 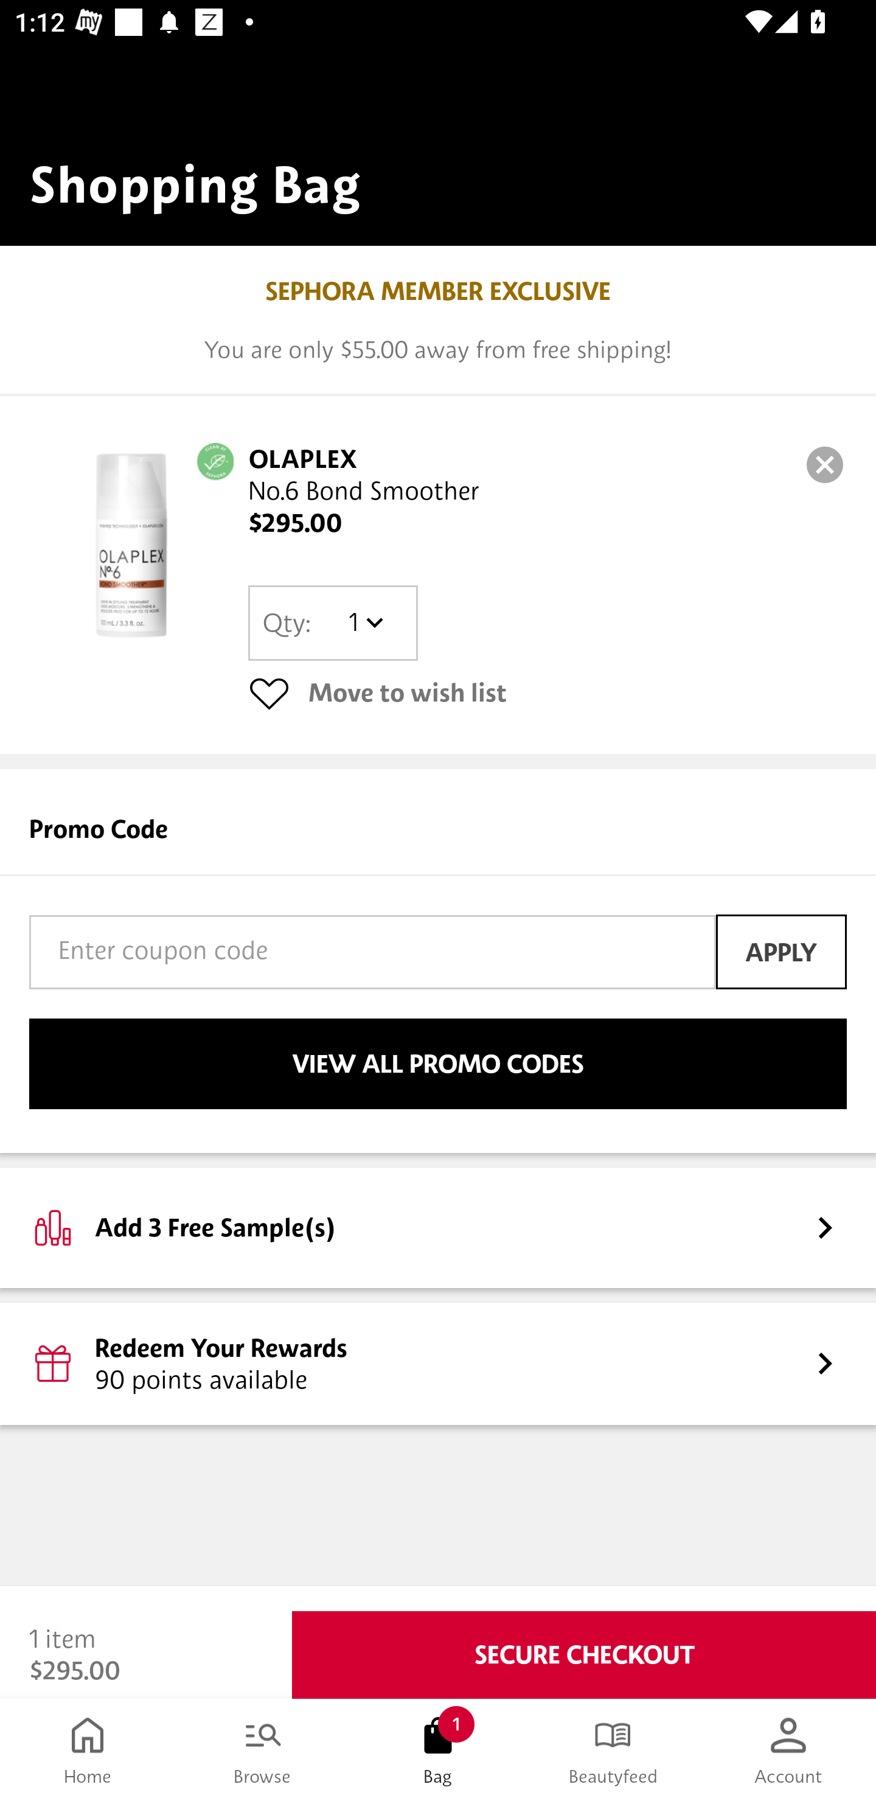 I want to click on Add 3 Free Sample(s), so click(x=438, y=1227).